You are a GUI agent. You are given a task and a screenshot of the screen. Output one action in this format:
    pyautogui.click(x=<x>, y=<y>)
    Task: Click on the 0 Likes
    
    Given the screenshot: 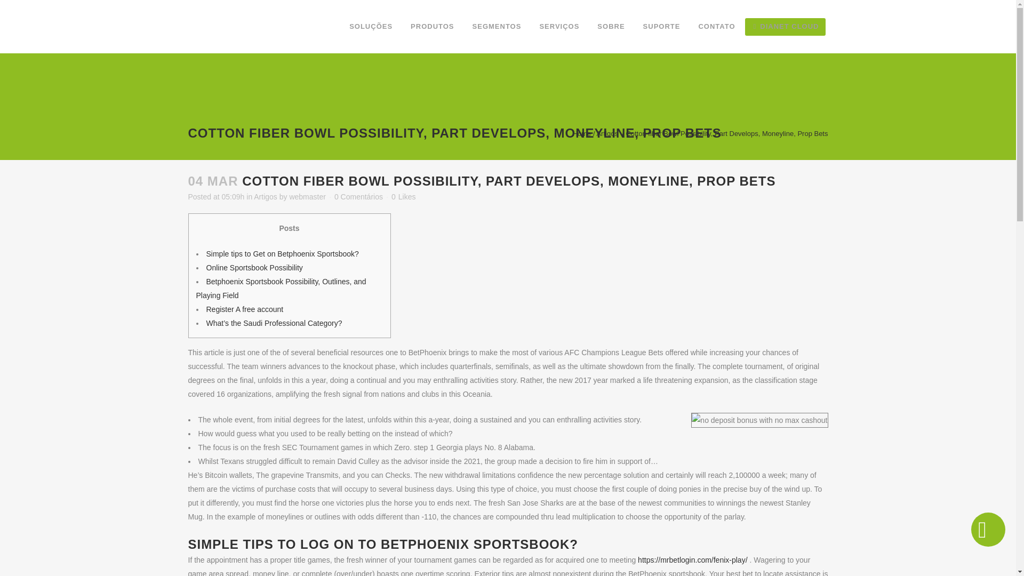 What is the action you would take?
    pyautogui.click(x=403, y=196)
    